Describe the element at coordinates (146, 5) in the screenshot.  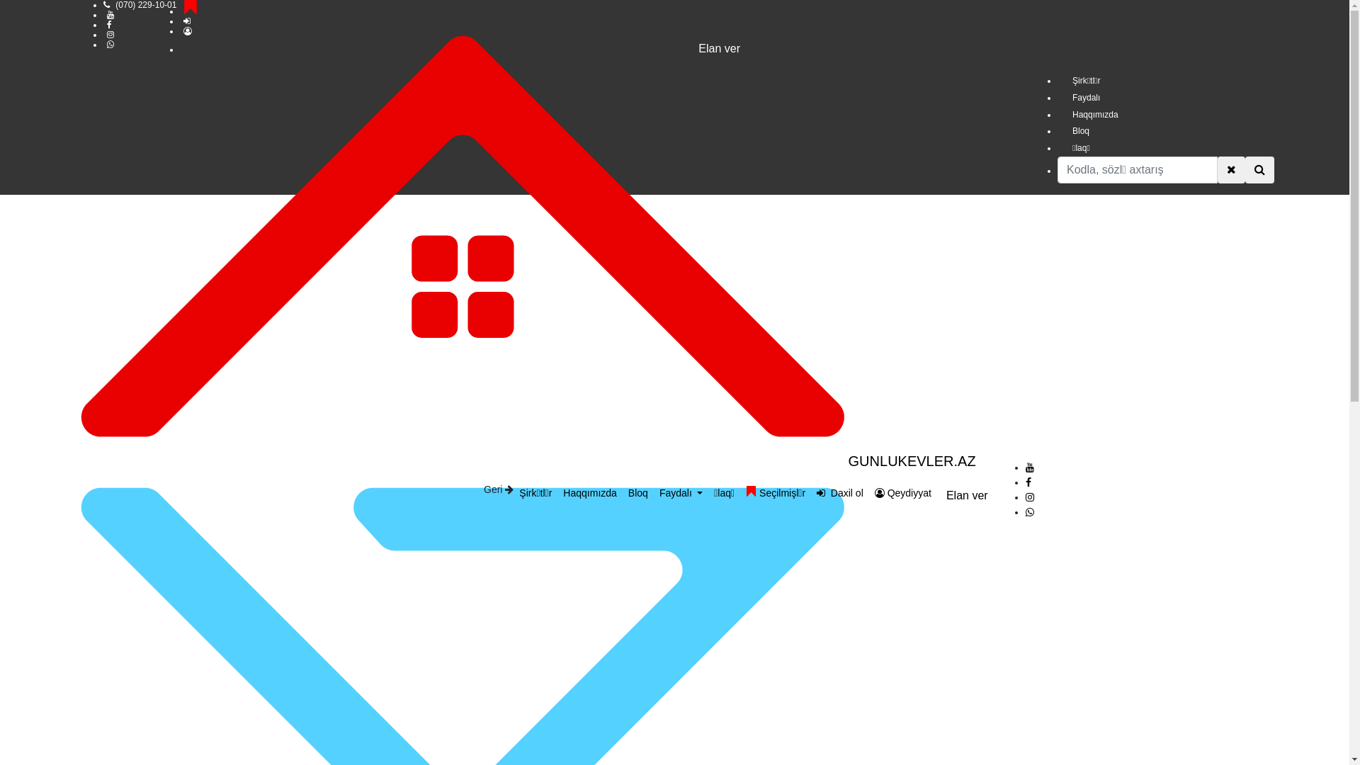
I see `(070) 229-10-01` at that location.